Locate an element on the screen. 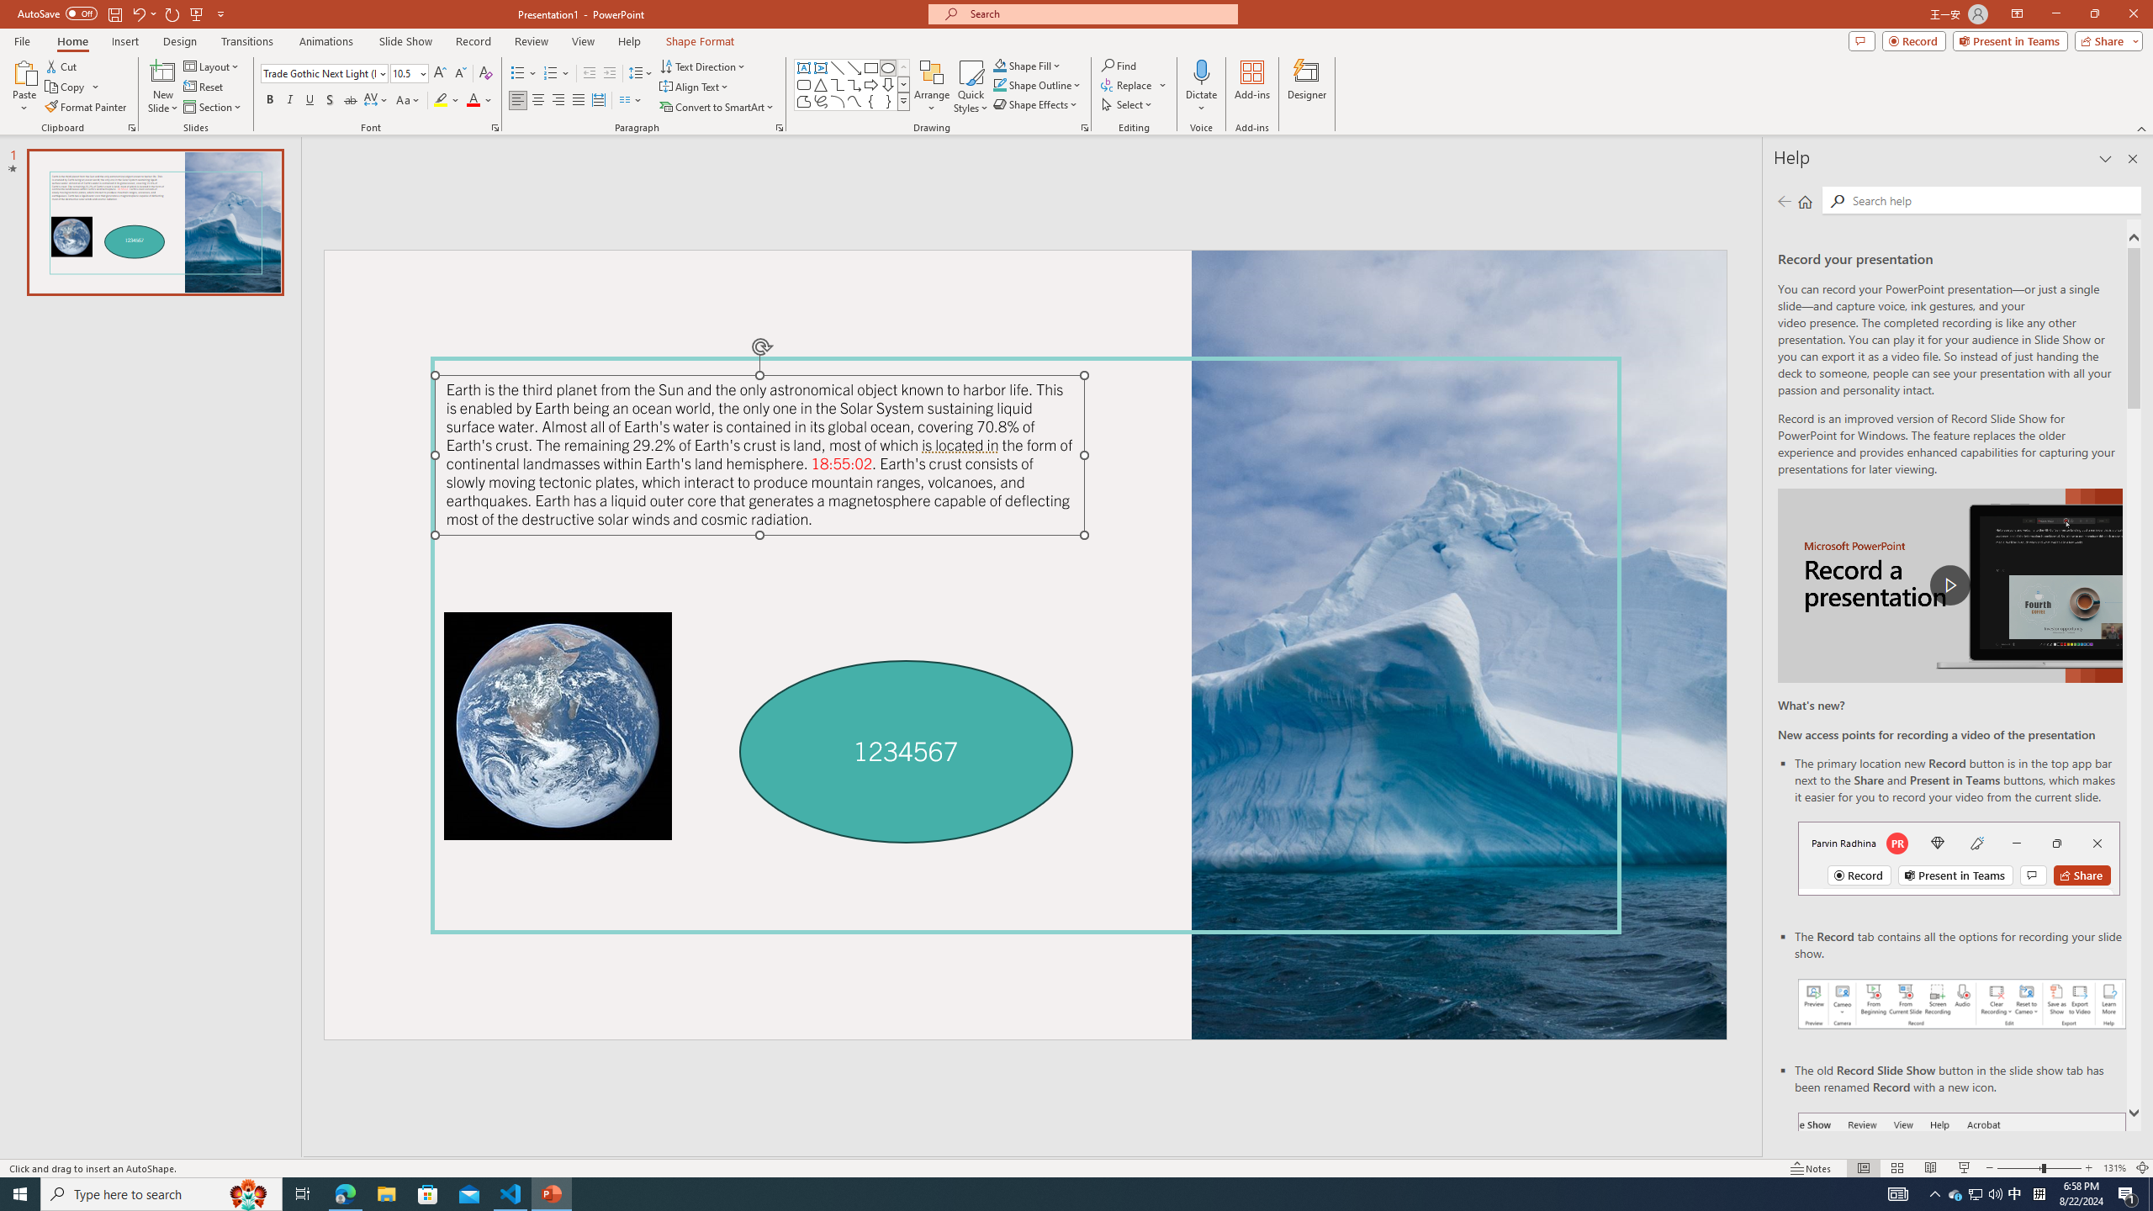 This screenshot has height=1211, width=2153. Line is located at coordinates (838, 67).